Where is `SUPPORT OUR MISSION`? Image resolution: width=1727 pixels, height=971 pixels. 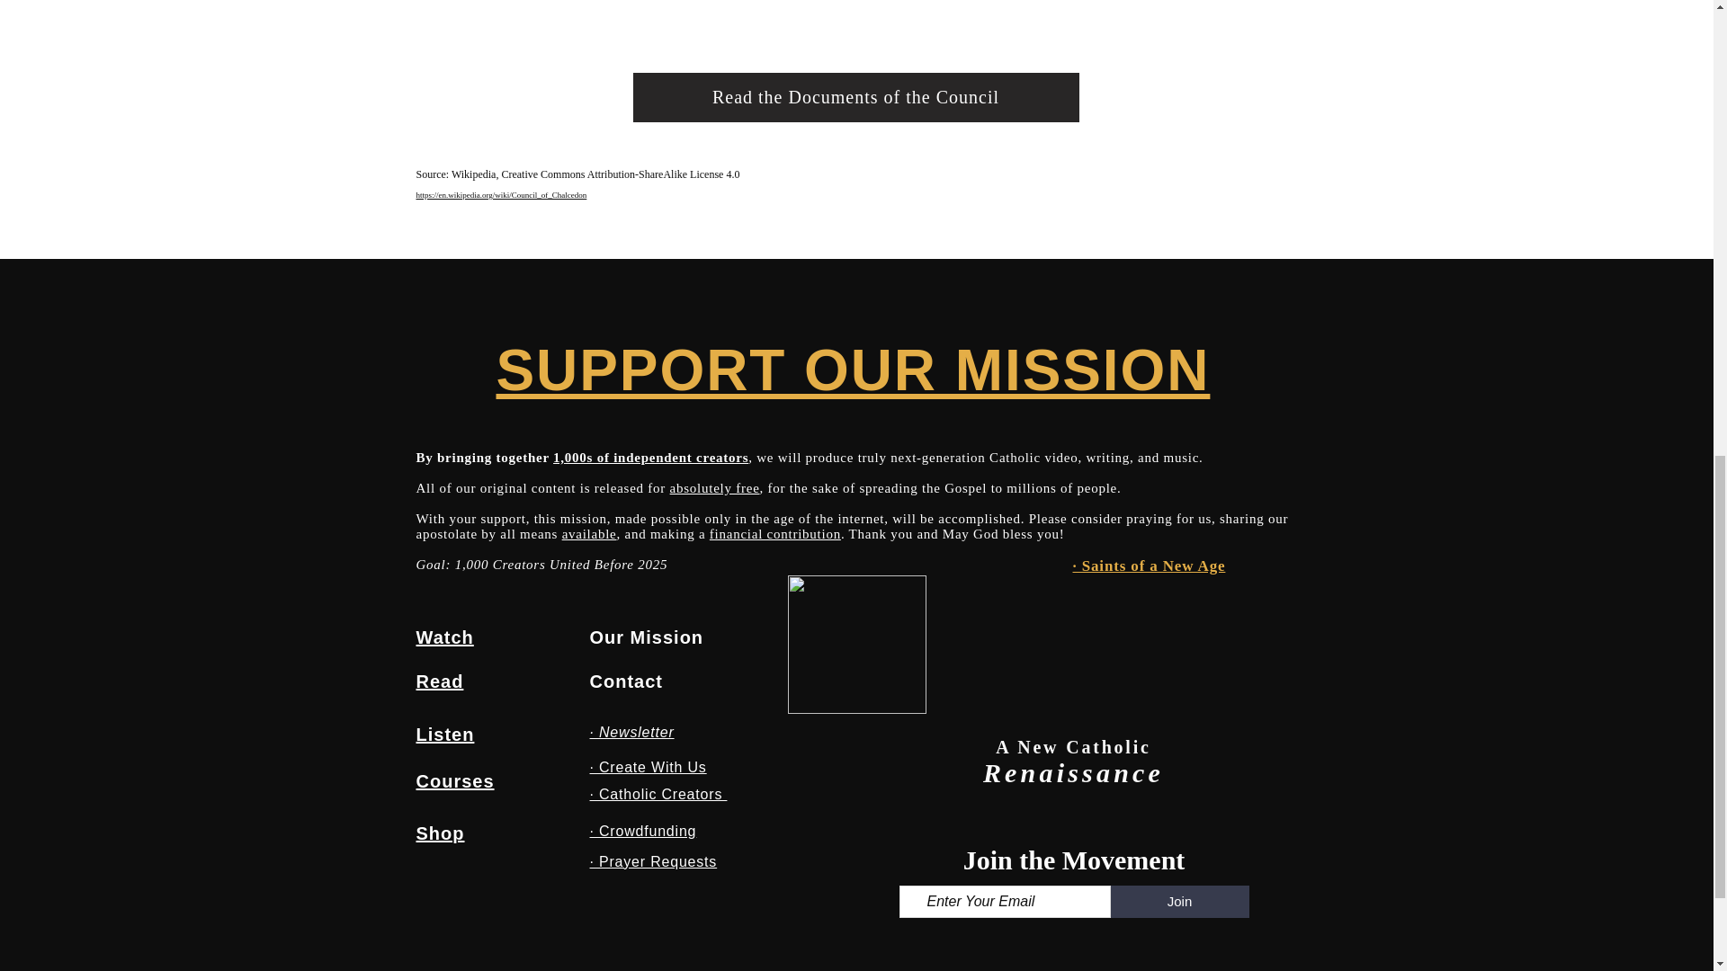
SUPPORT OUR MISSION is located at coordinates (853, 370).